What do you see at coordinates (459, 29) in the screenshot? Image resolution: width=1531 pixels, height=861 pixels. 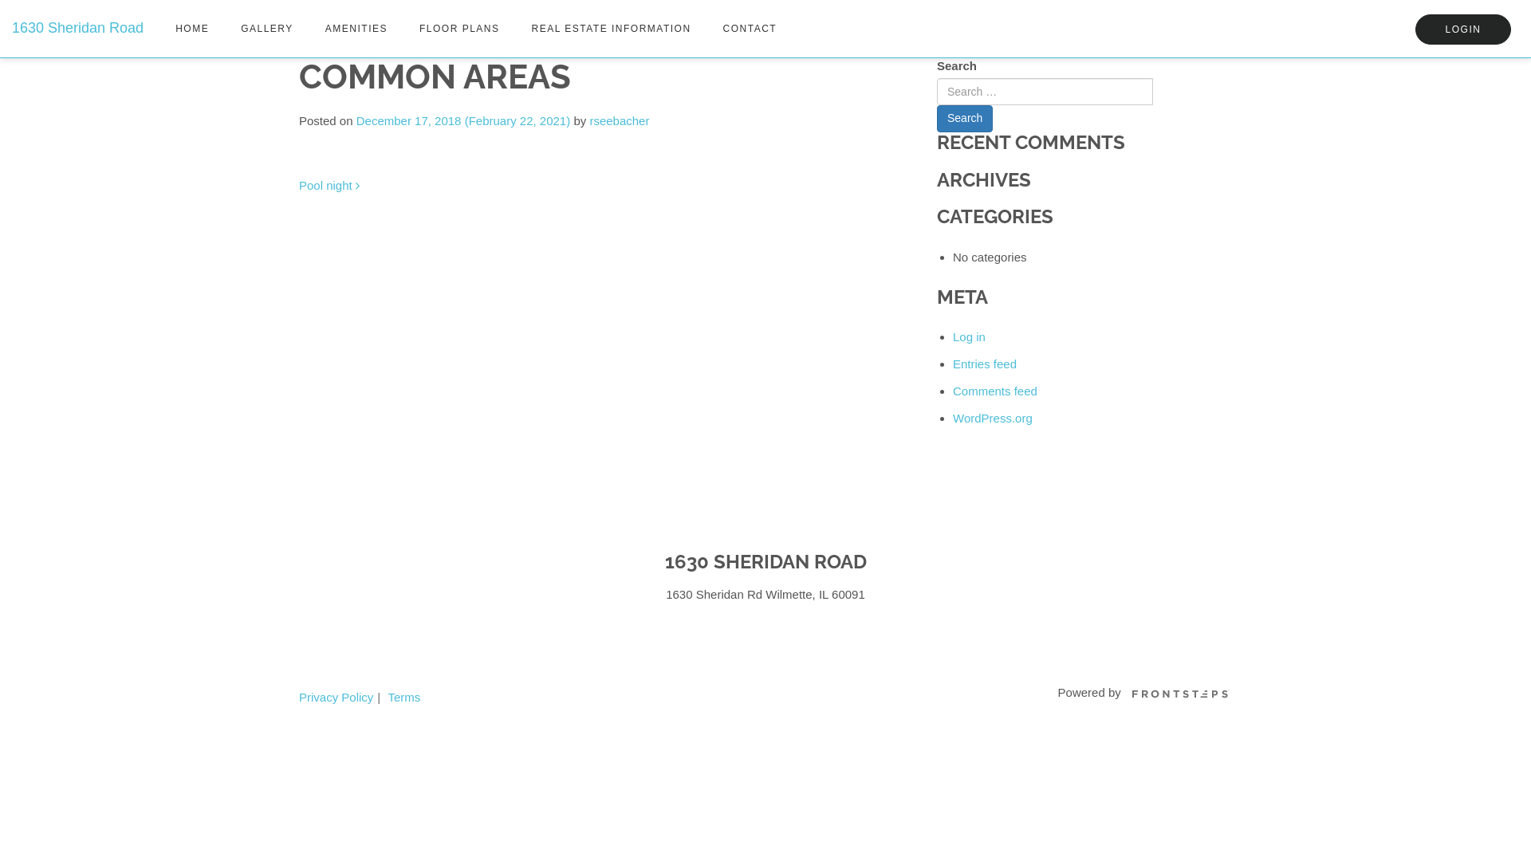 I see `FLOOR PLANS` at bounding box center [459, 29].